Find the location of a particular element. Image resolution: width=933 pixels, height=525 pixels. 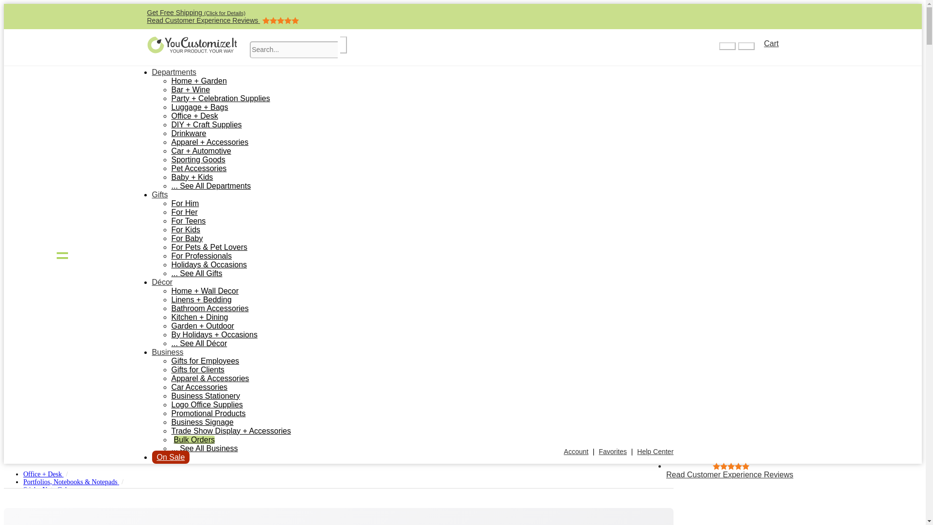

Pet Accessories is located at coordinates (198, 168).